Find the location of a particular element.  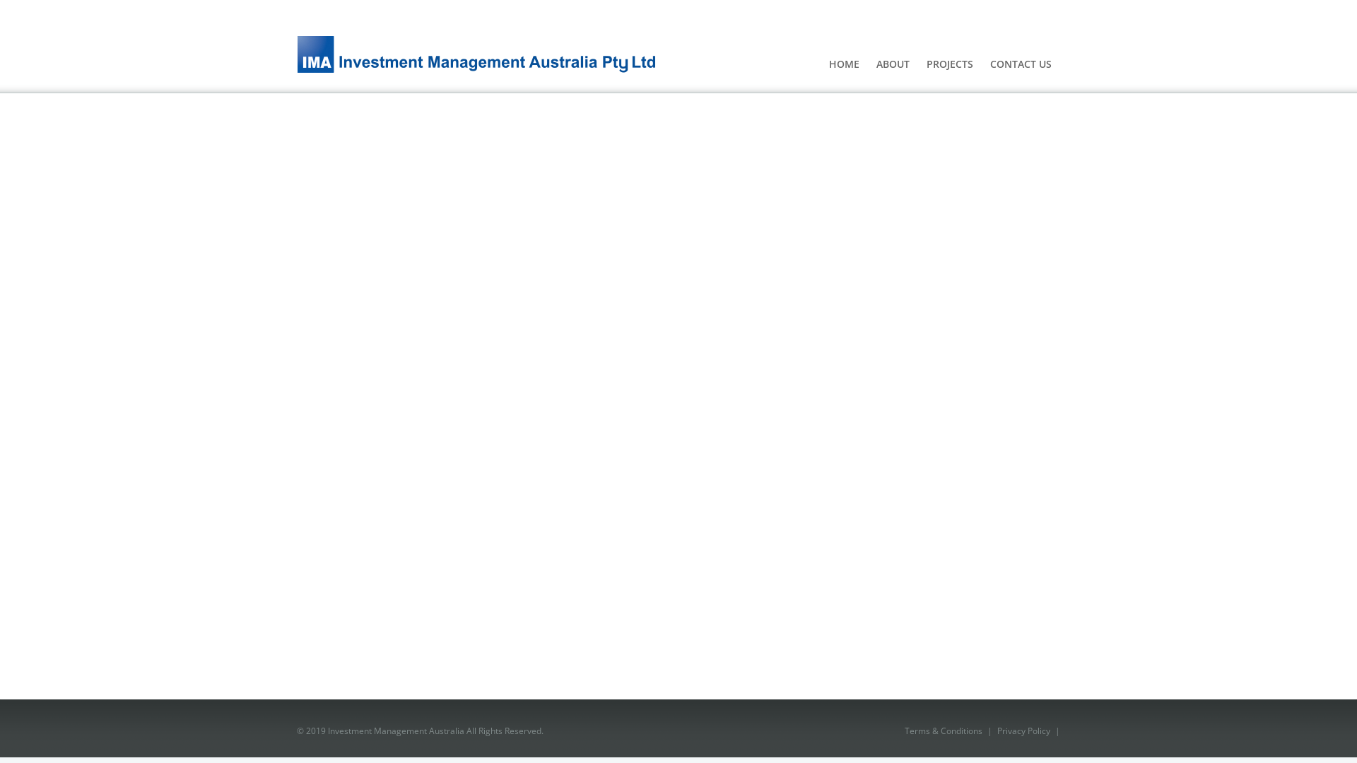

ABOUT is located at coordinates (893, 64).